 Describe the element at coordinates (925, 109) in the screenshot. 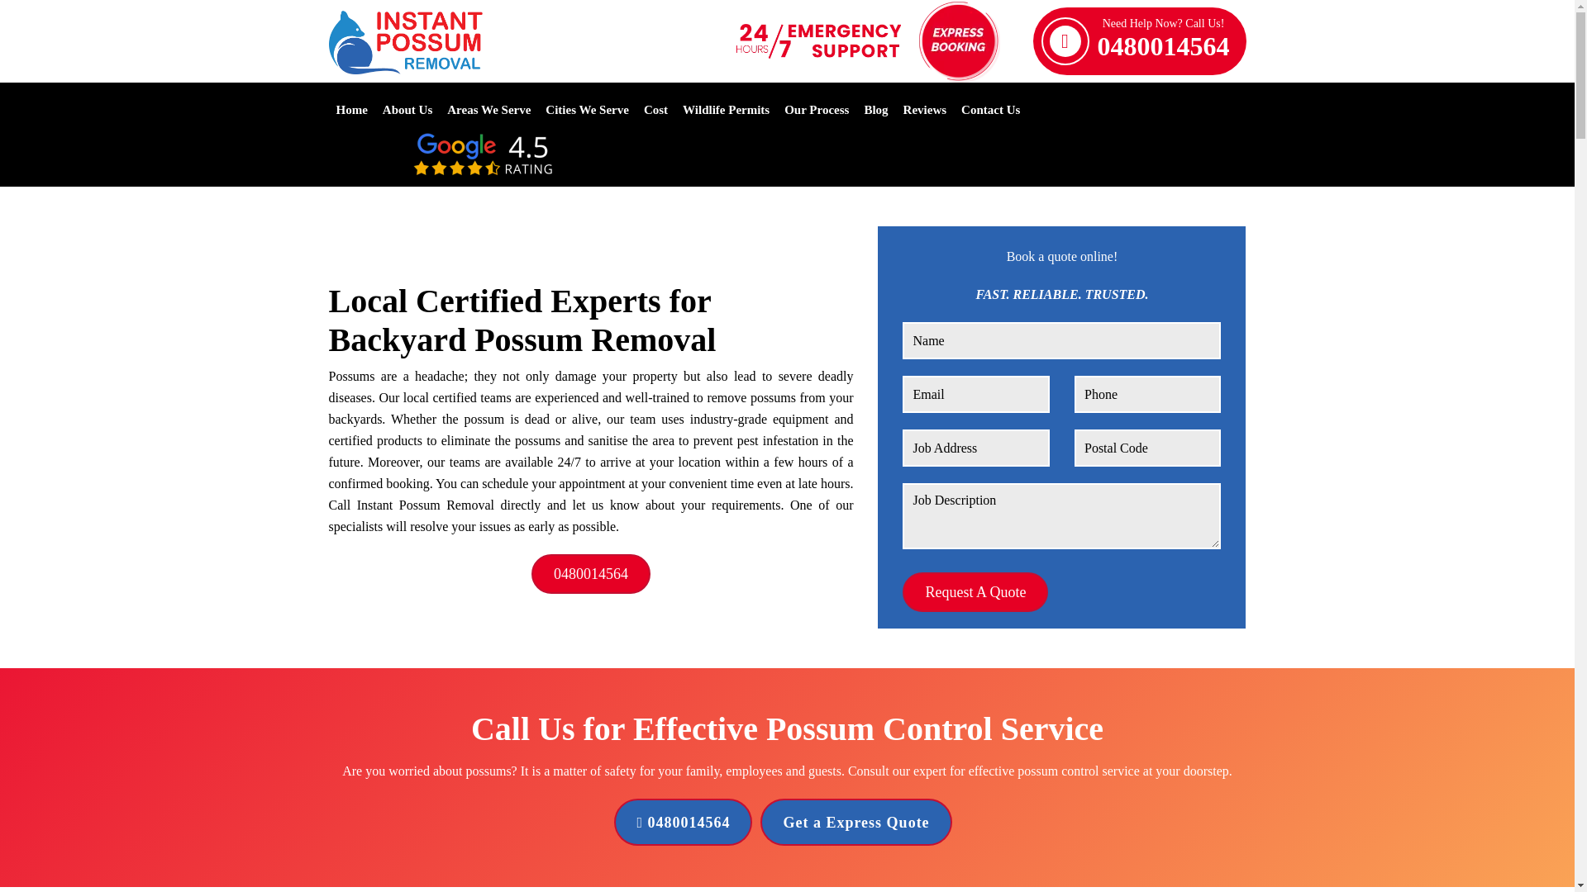

I see `About Us` at that location.